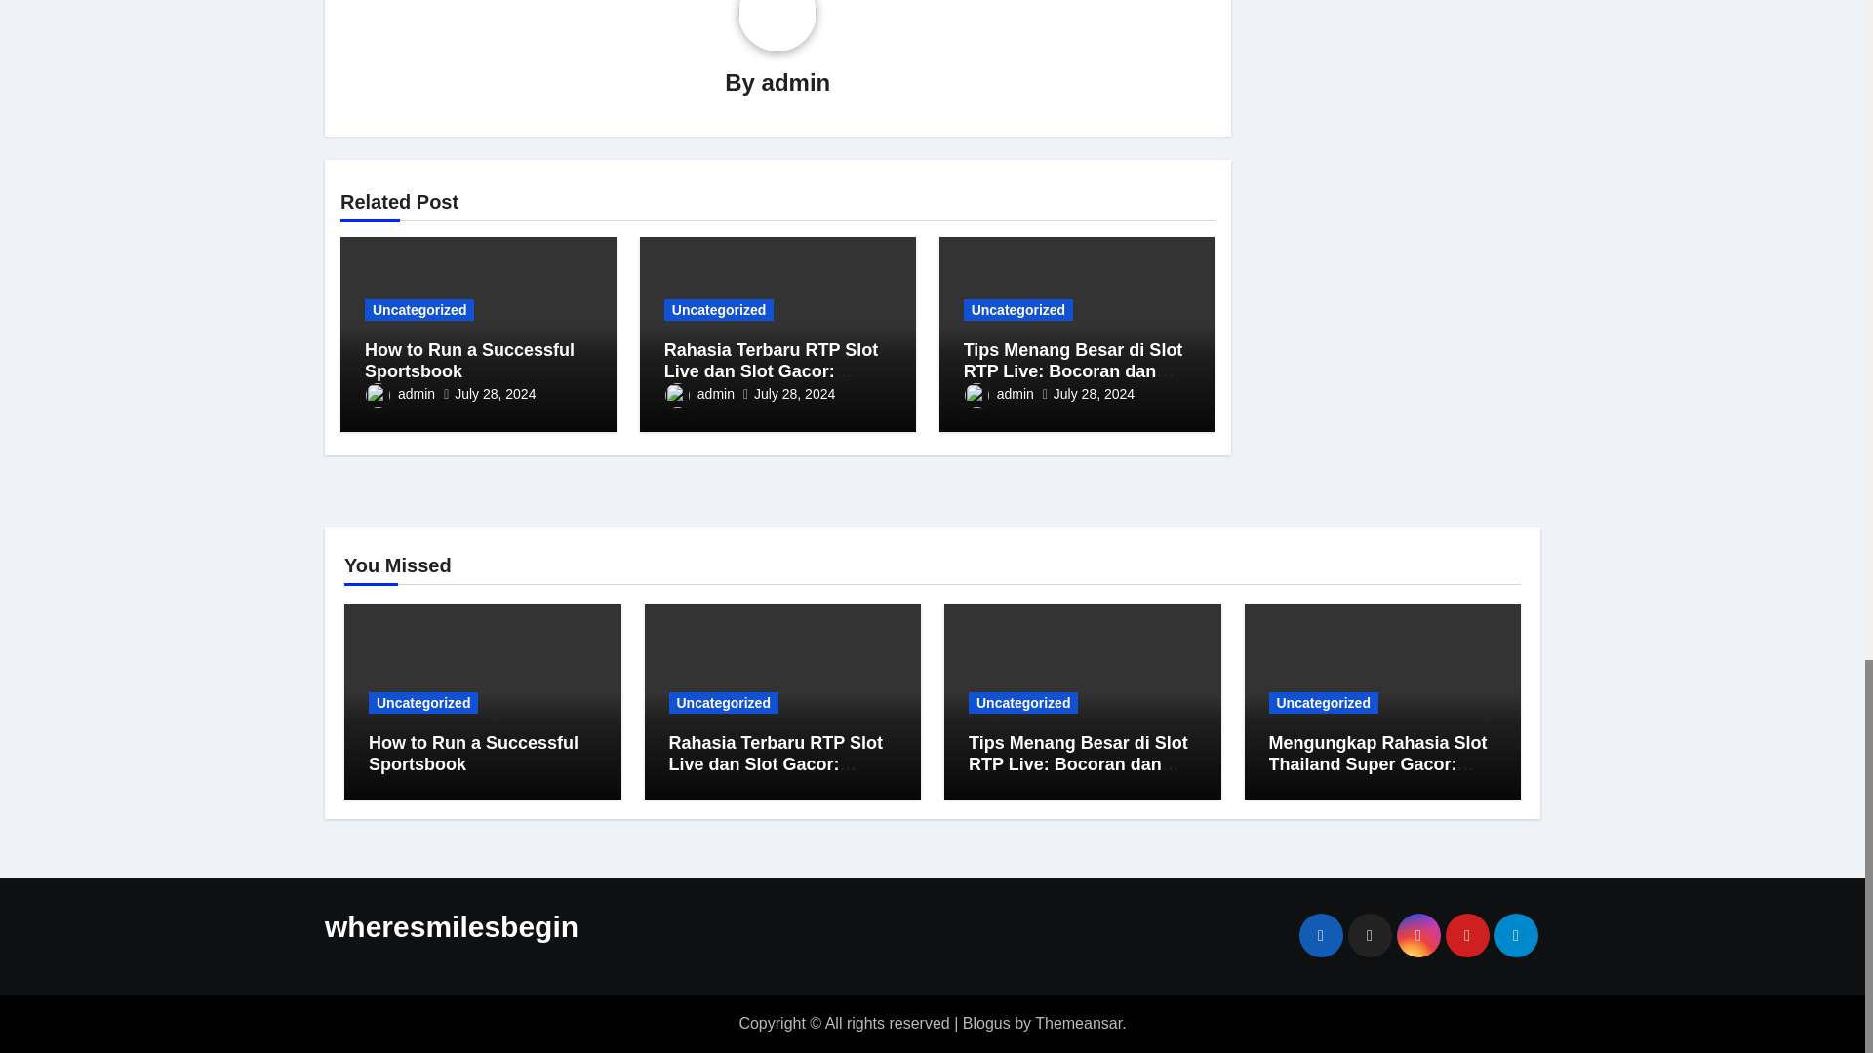 Image resolution: width=1873 pixels, height=1053 pixels. I want to click on Permalink to: How to Run a Successful Sportsbook, so click(470, 360).